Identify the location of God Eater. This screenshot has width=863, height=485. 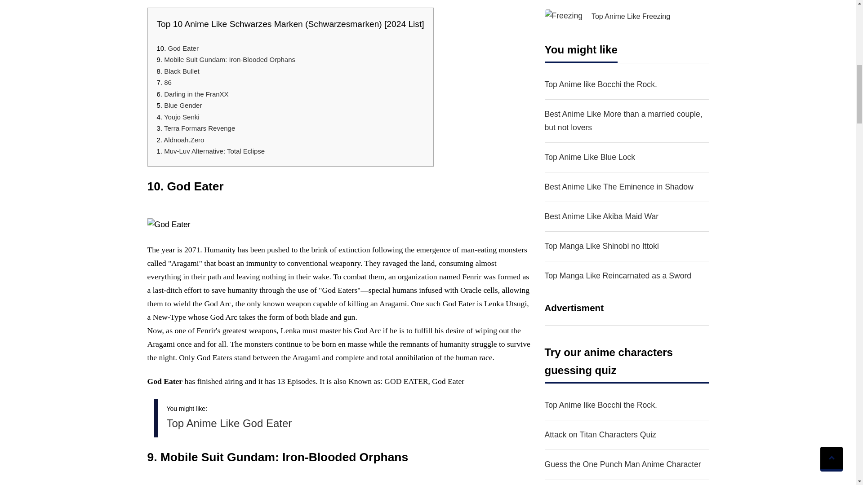
(183, 48).